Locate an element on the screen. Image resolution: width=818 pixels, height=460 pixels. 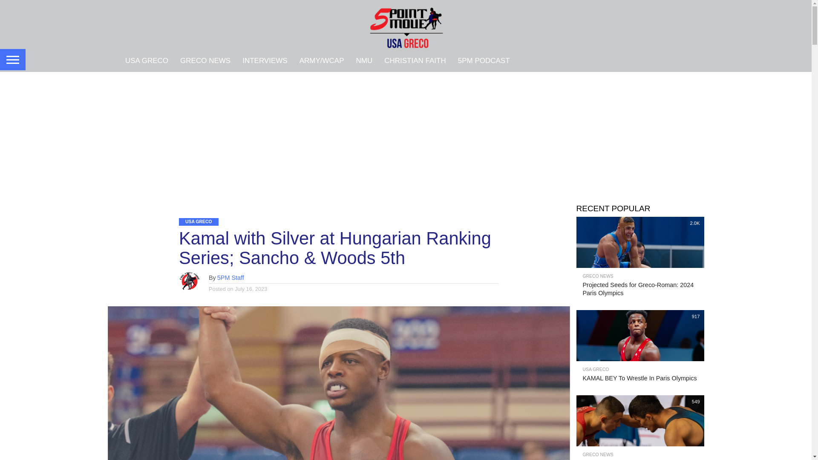
NMU is located at coordinates (364, 60).